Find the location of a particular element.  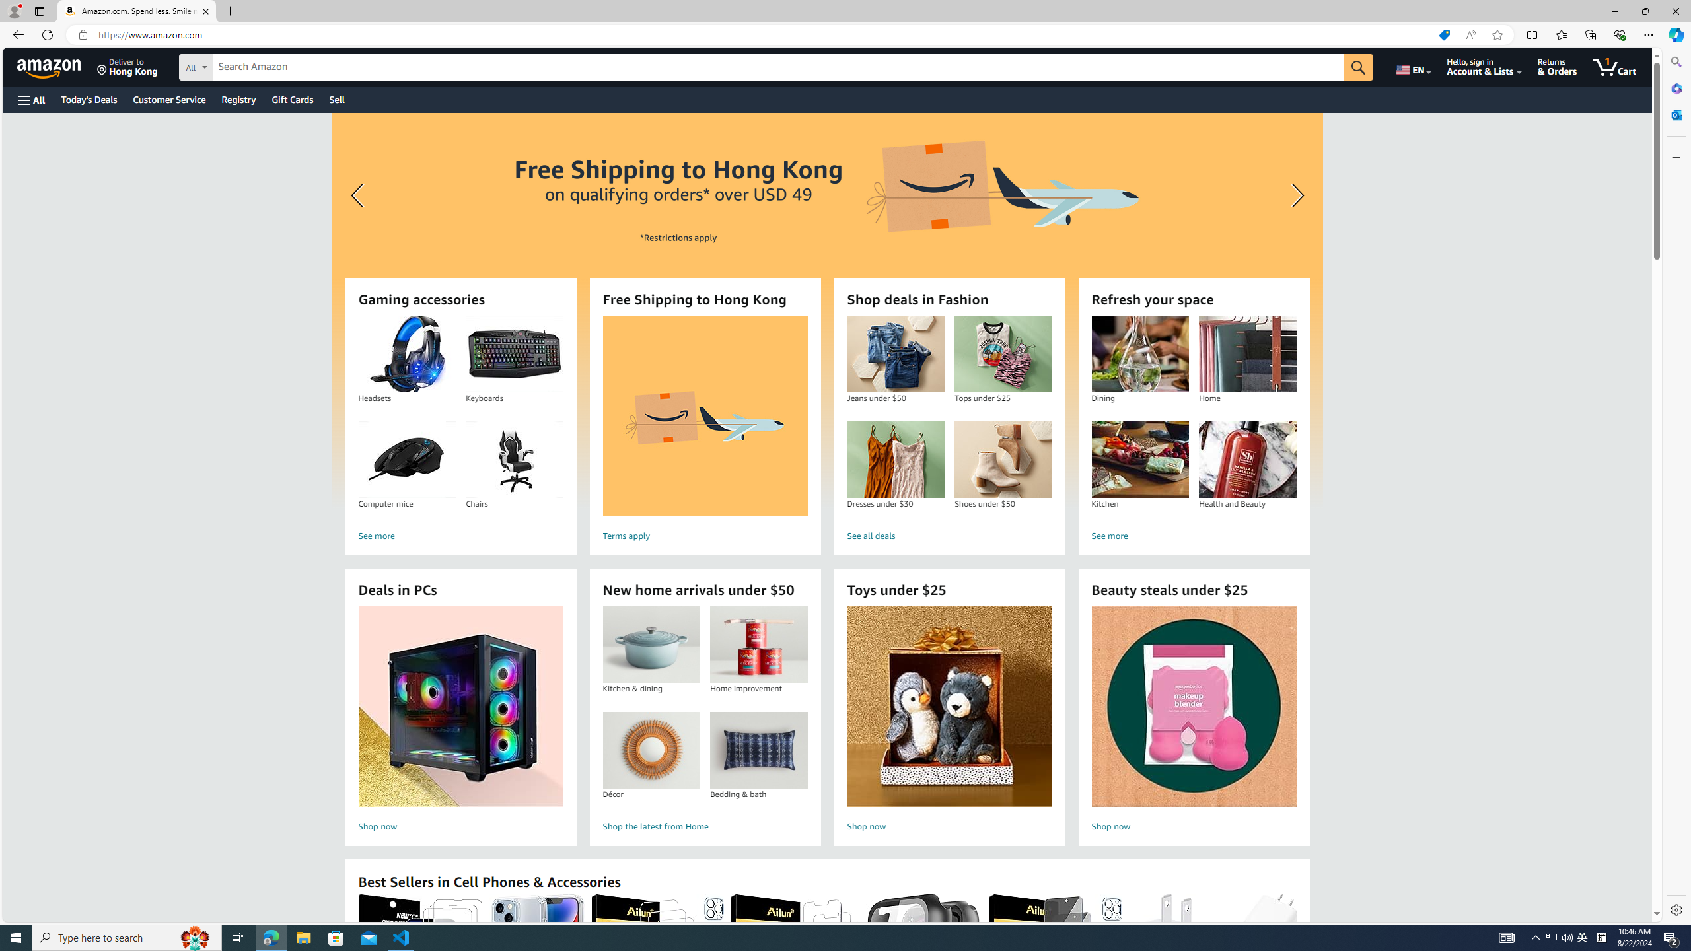

Amazon is located at coordinates (50, 67).